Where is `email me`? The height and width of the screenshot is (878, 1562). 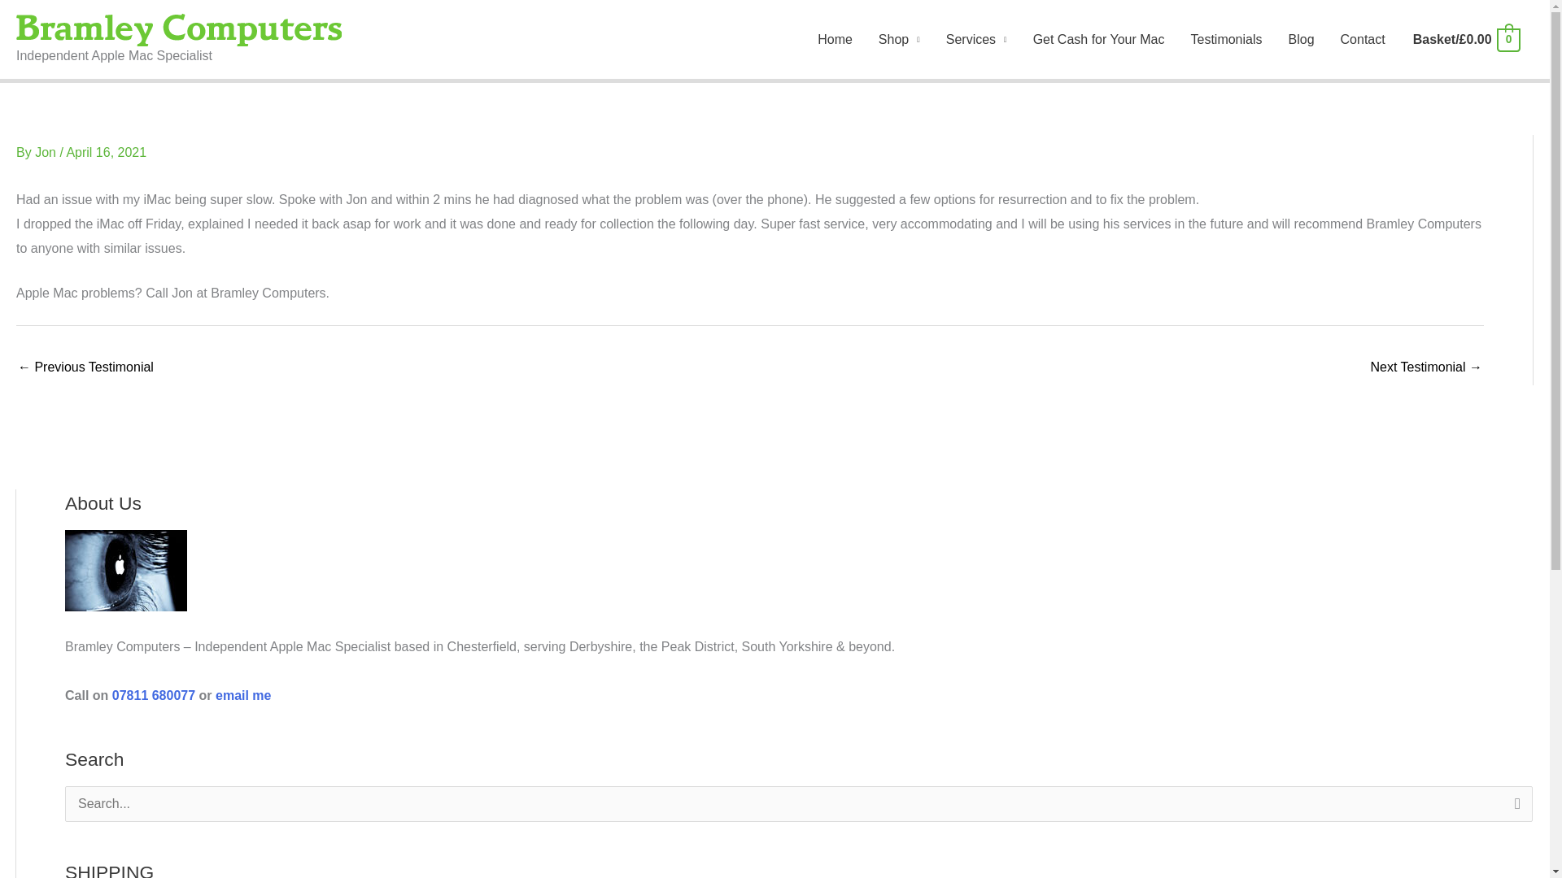 email me is located at coordinates (242, 695).